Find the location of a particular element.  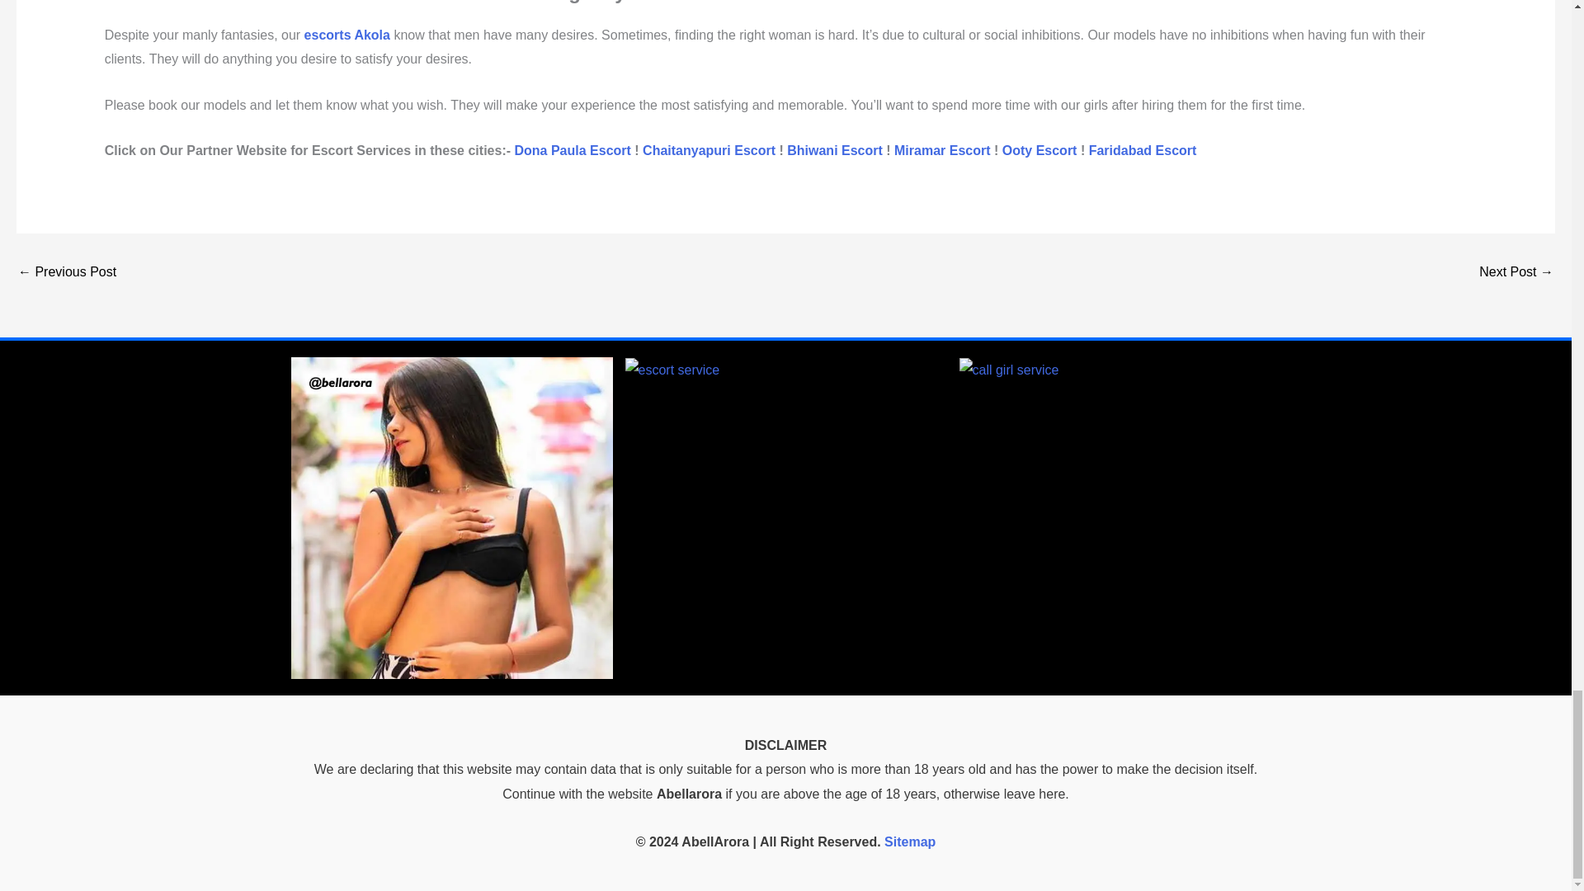

Miramar Escort is located at coordinates (942, 150).